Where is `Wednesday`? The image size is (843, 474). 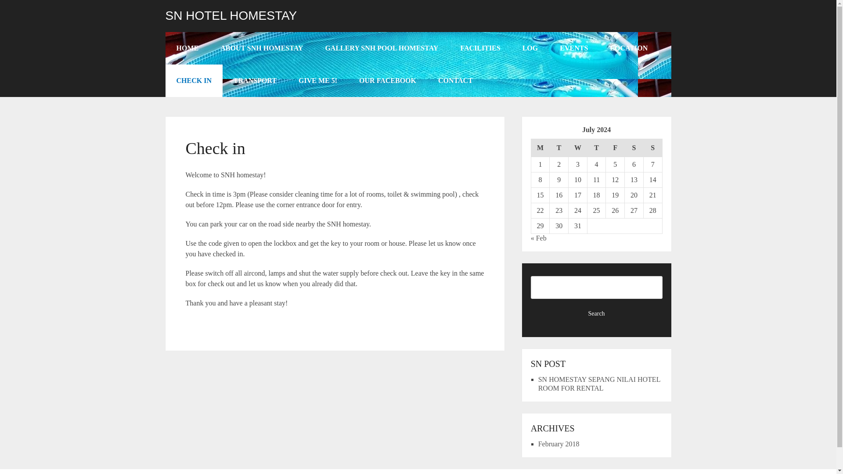
Wednesday is located at coordinates (578, 147).